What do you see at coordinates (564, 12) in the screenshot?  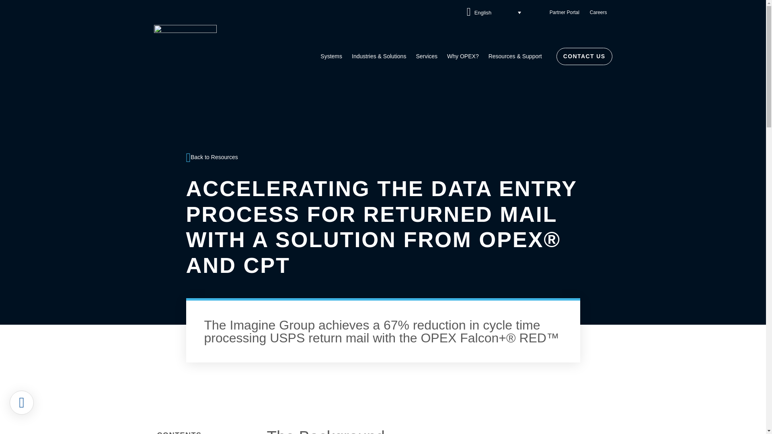 I see `Partner Portal` at bounding box center [564, 12].